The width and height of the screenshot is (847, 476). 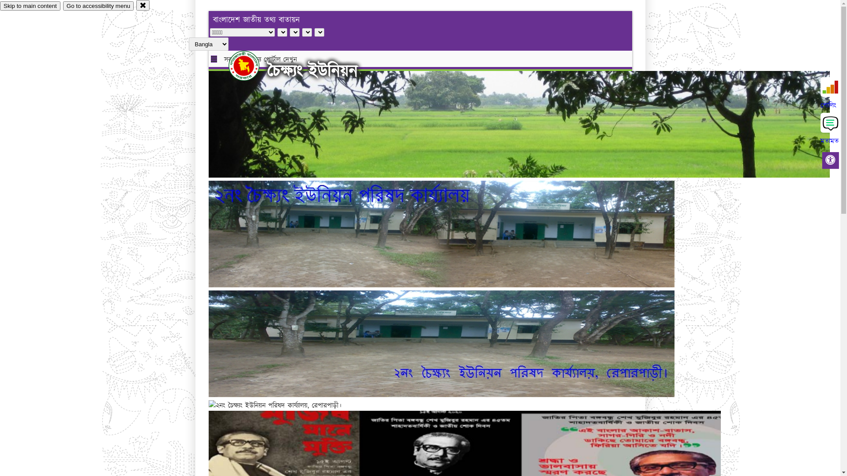 I want to click on close, so click(x=143, y=5).